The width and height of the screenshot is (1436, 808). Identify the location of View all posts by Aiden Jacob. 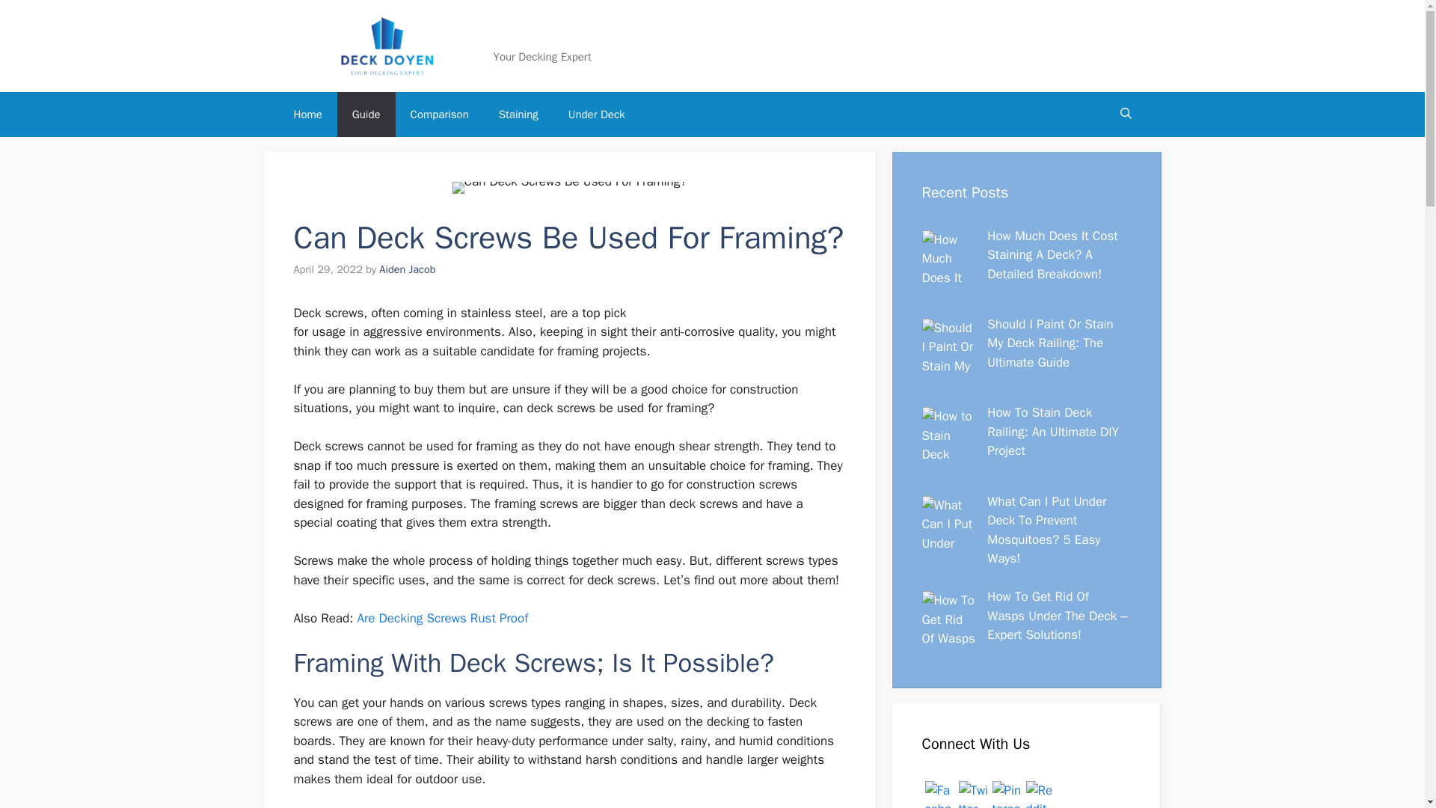
(407, 269).